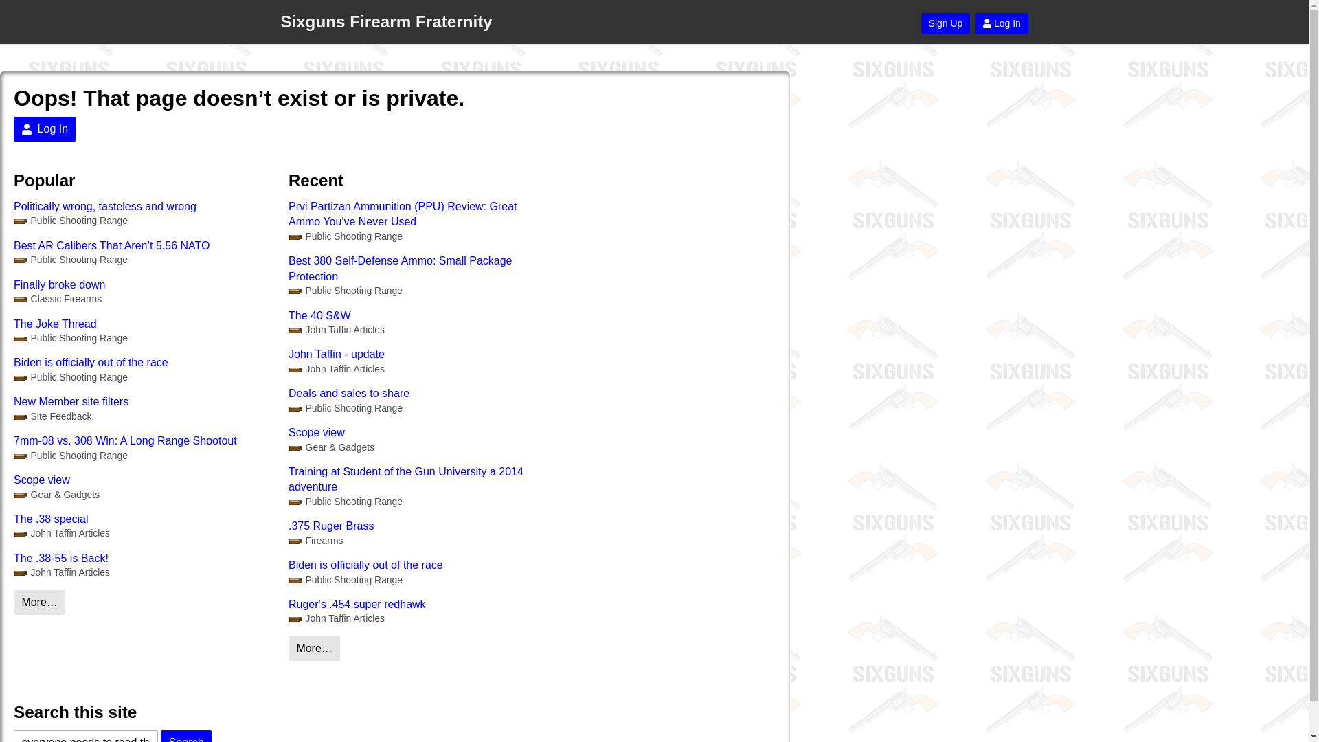  I want to click on The .38 special, so click(144, 519).